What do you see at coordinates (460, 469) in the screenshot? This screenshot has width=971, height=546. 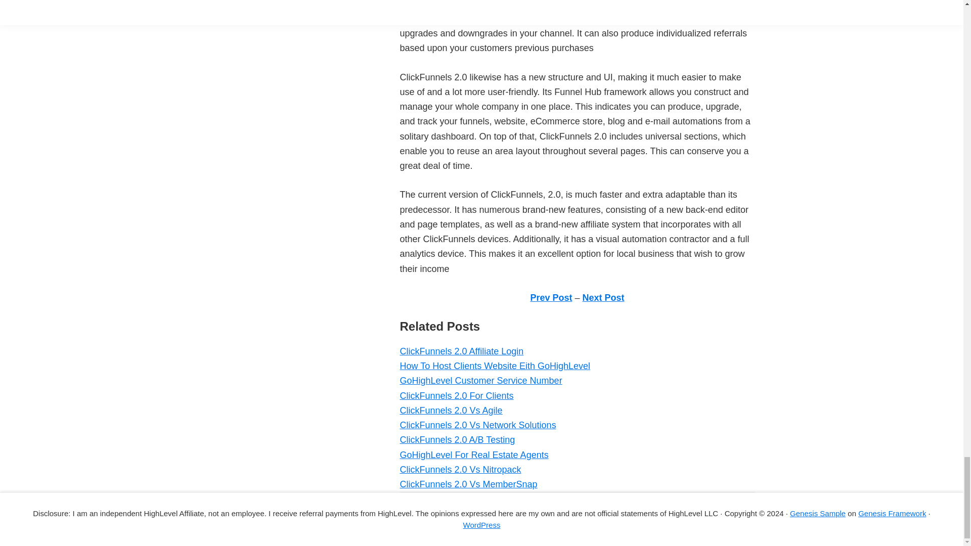 I see `ClickFunnels 2.0 Vs Nitropack` at bounding box center [460, 469].